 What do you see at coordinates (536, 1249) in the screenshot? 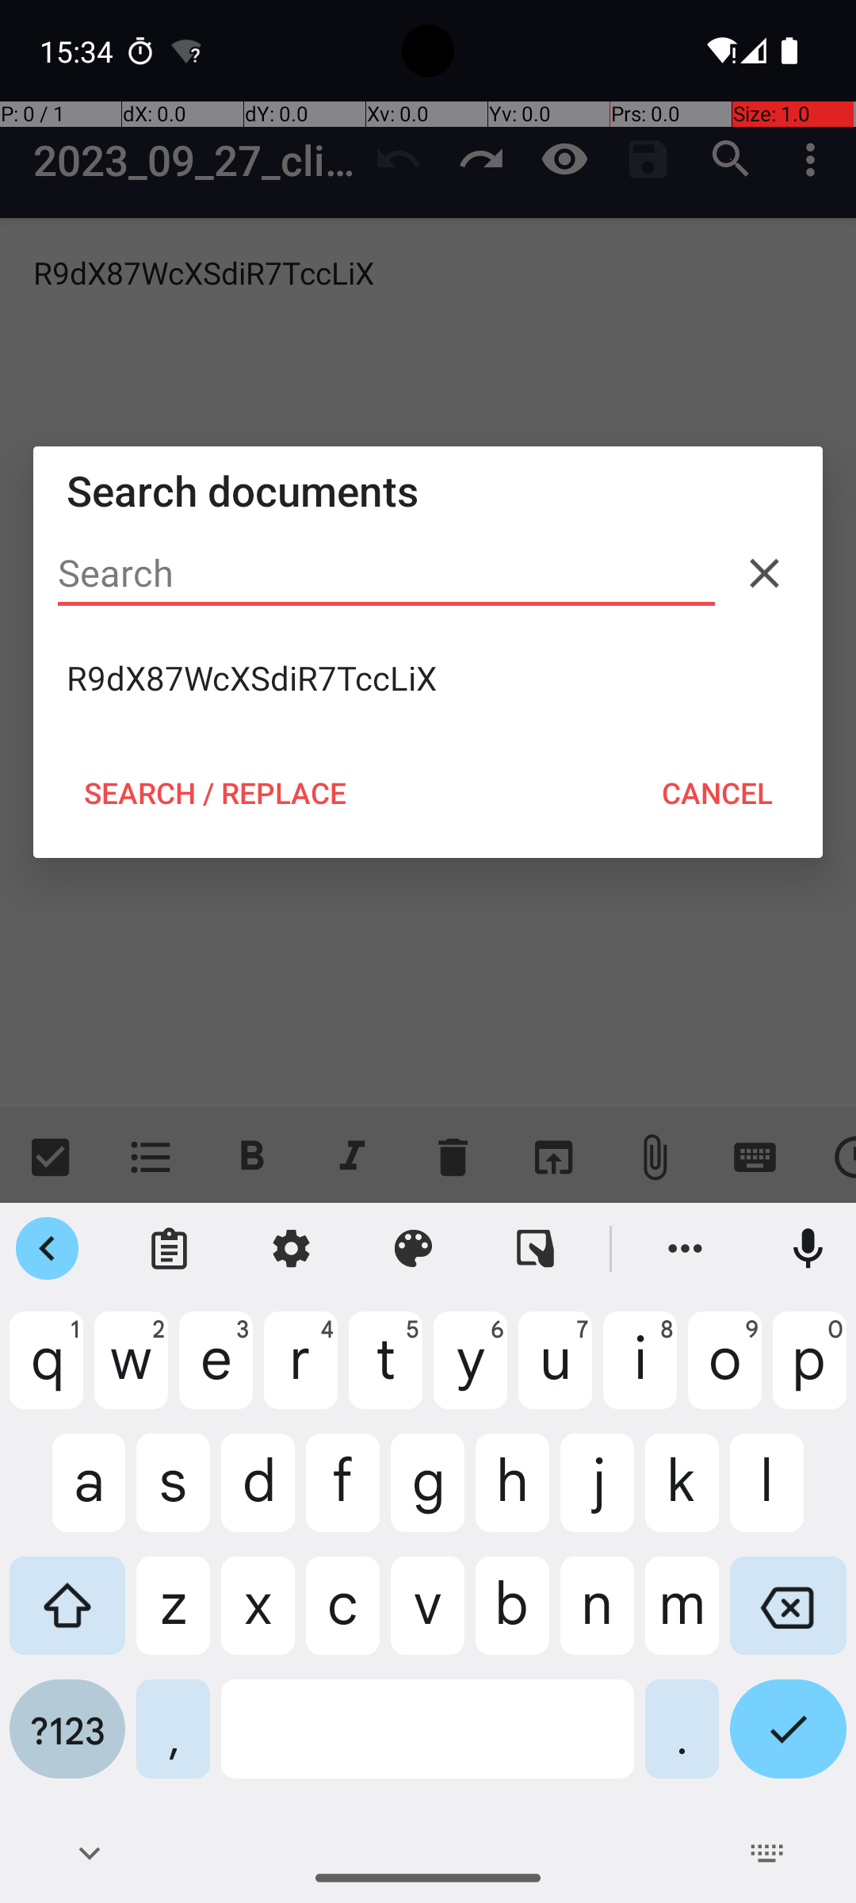
I see `One handed mode` at bounding box center [536, 1249].